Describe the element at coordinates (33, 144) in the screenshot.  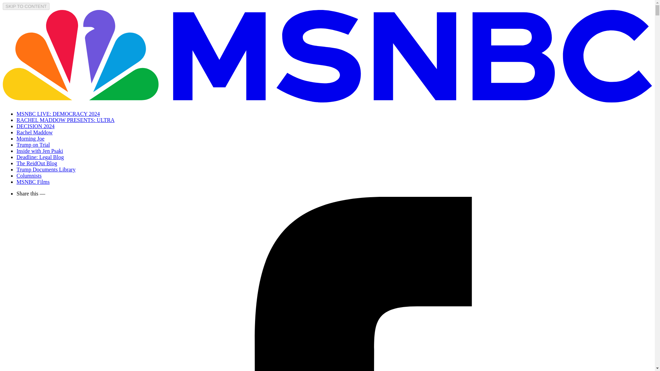
I see `Trump on Trial` at that location.